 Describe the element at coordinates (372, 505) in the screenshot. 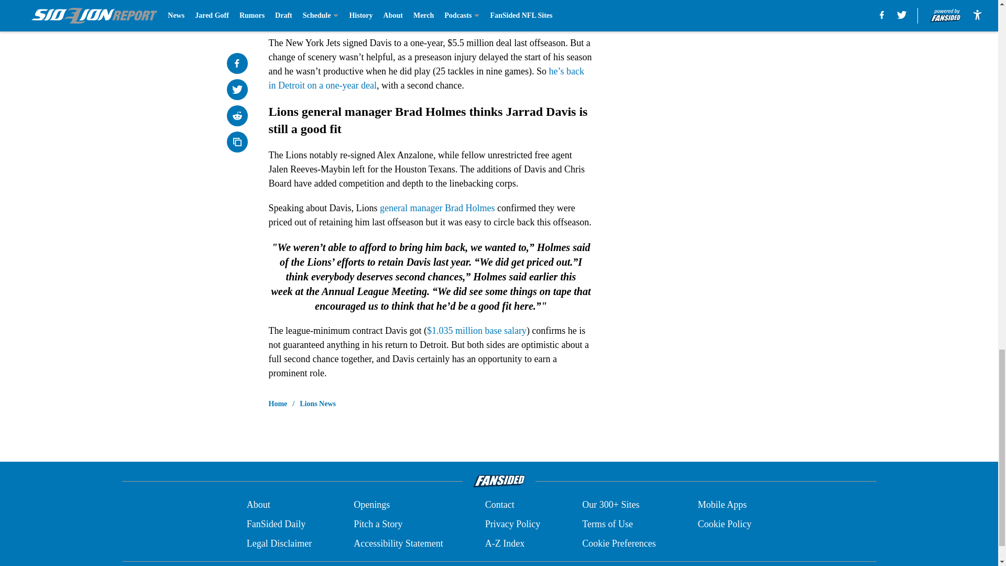

I see `Openings` at that location.